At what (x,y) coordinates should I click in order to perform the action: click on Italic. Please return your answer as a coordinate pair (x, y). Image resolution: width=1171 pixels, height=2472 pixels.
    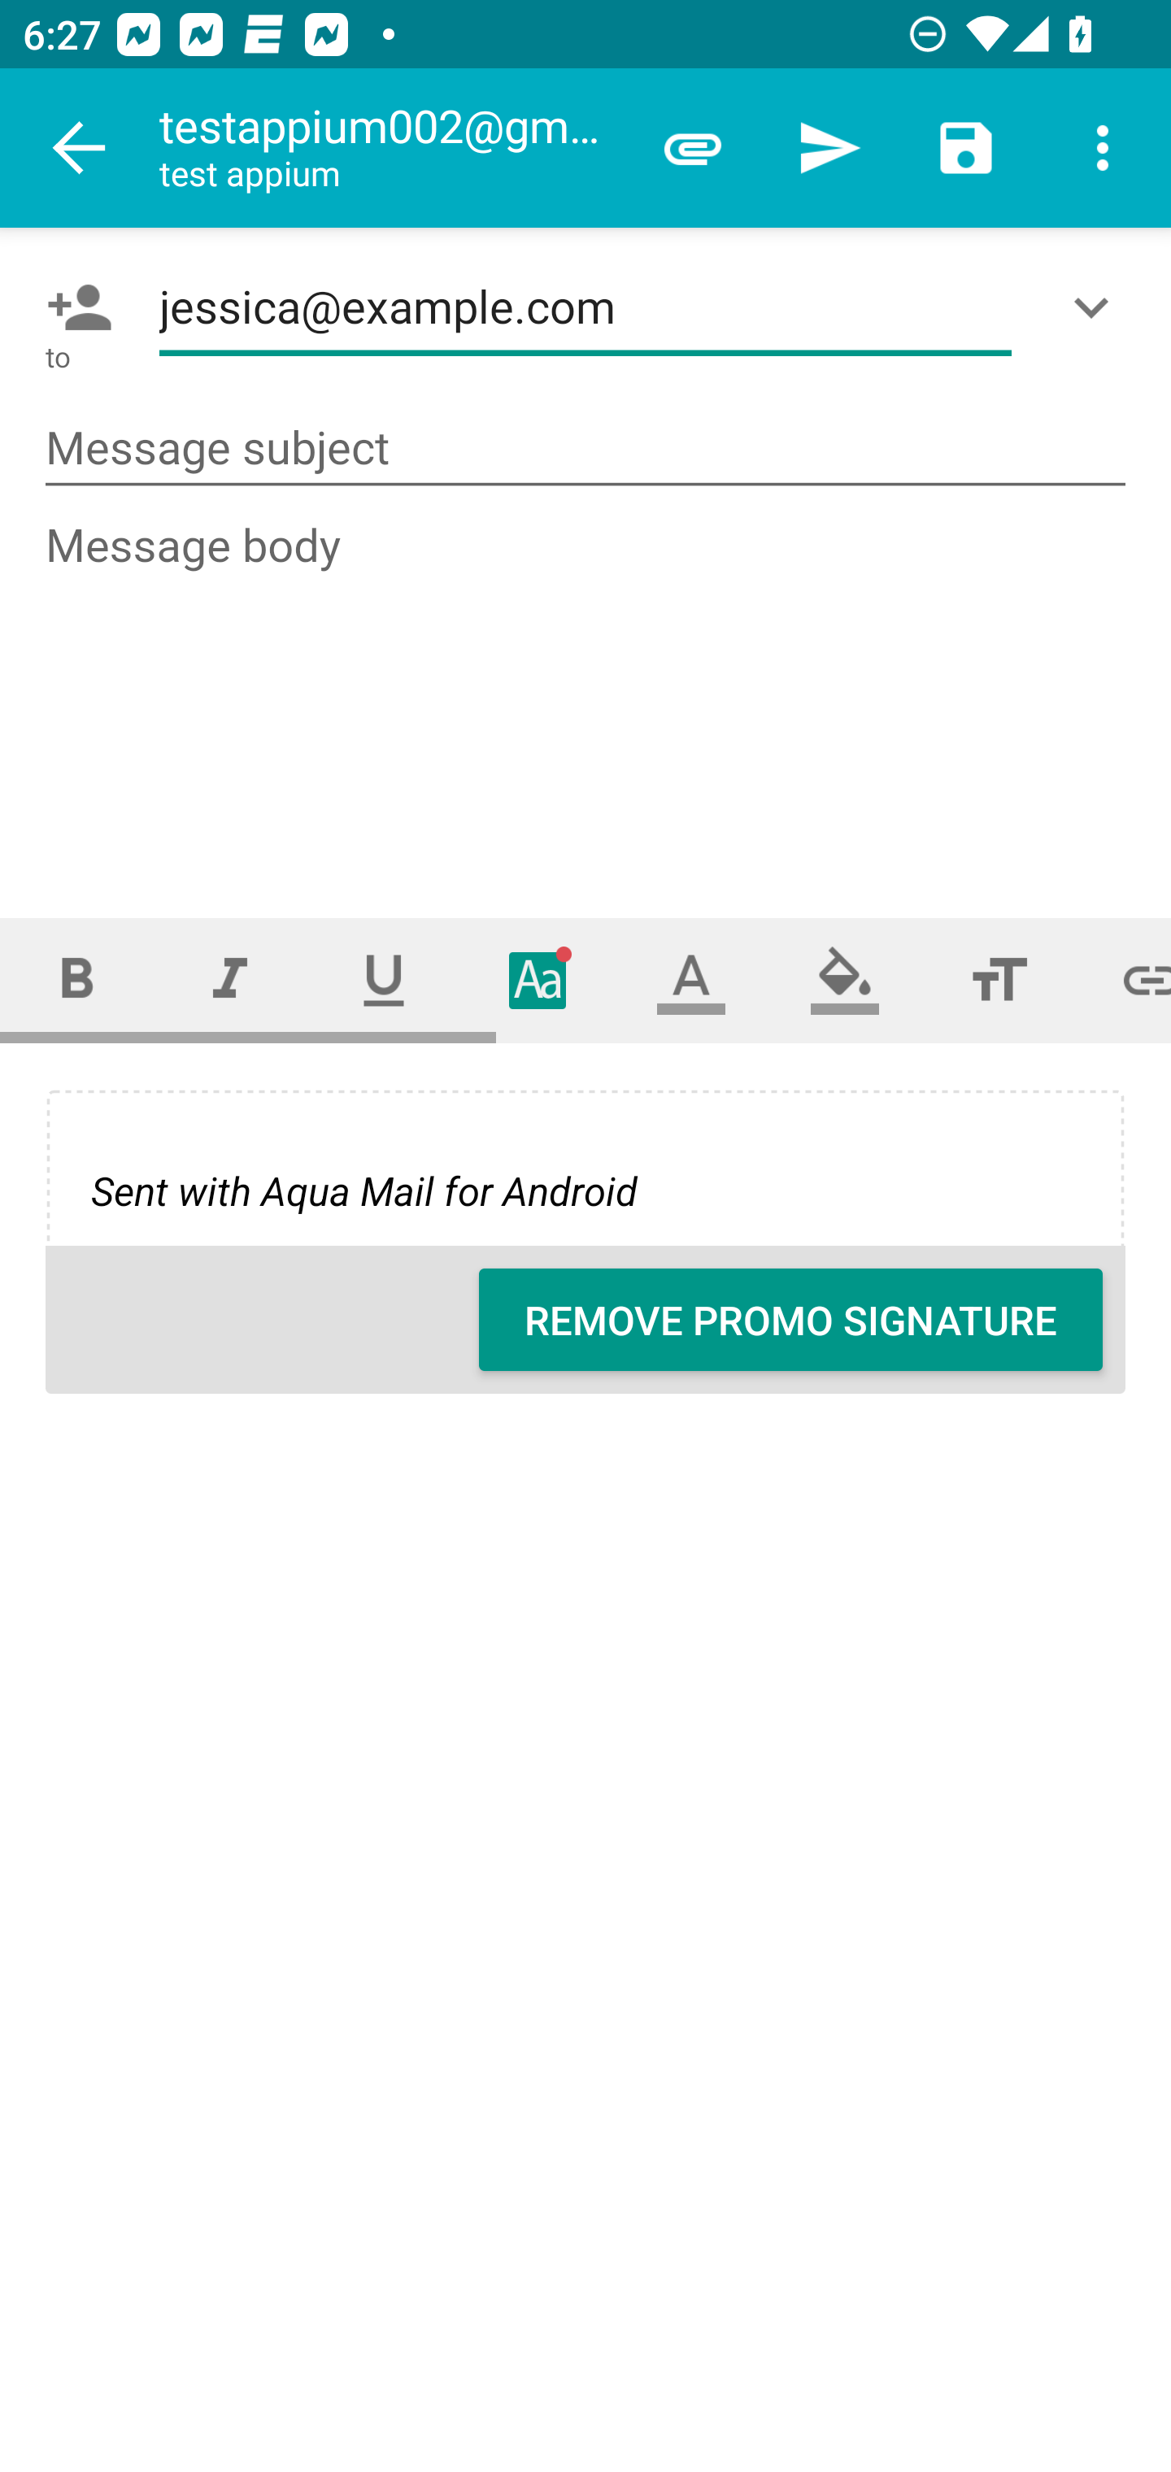
    Looking at the image, I should click on (229, 979).